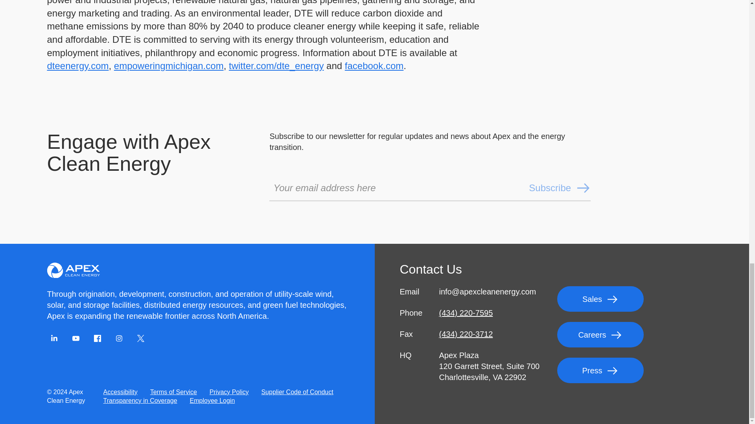  I want to click on Terms of Service, so click(173, 392).